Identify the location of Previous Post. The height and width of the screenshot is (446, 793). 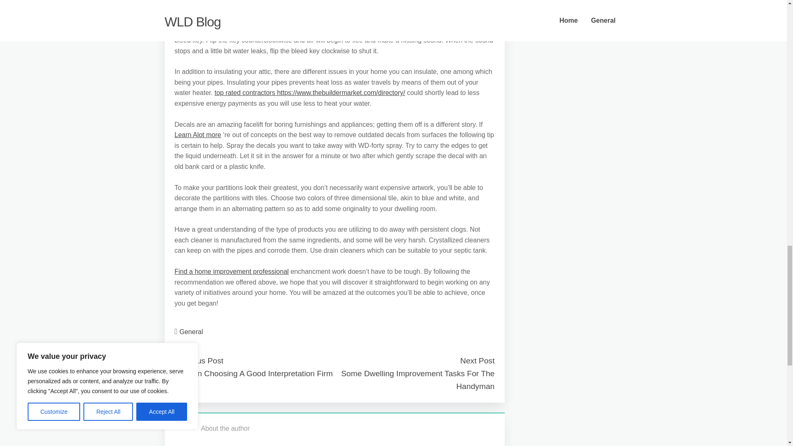
(198, 361).